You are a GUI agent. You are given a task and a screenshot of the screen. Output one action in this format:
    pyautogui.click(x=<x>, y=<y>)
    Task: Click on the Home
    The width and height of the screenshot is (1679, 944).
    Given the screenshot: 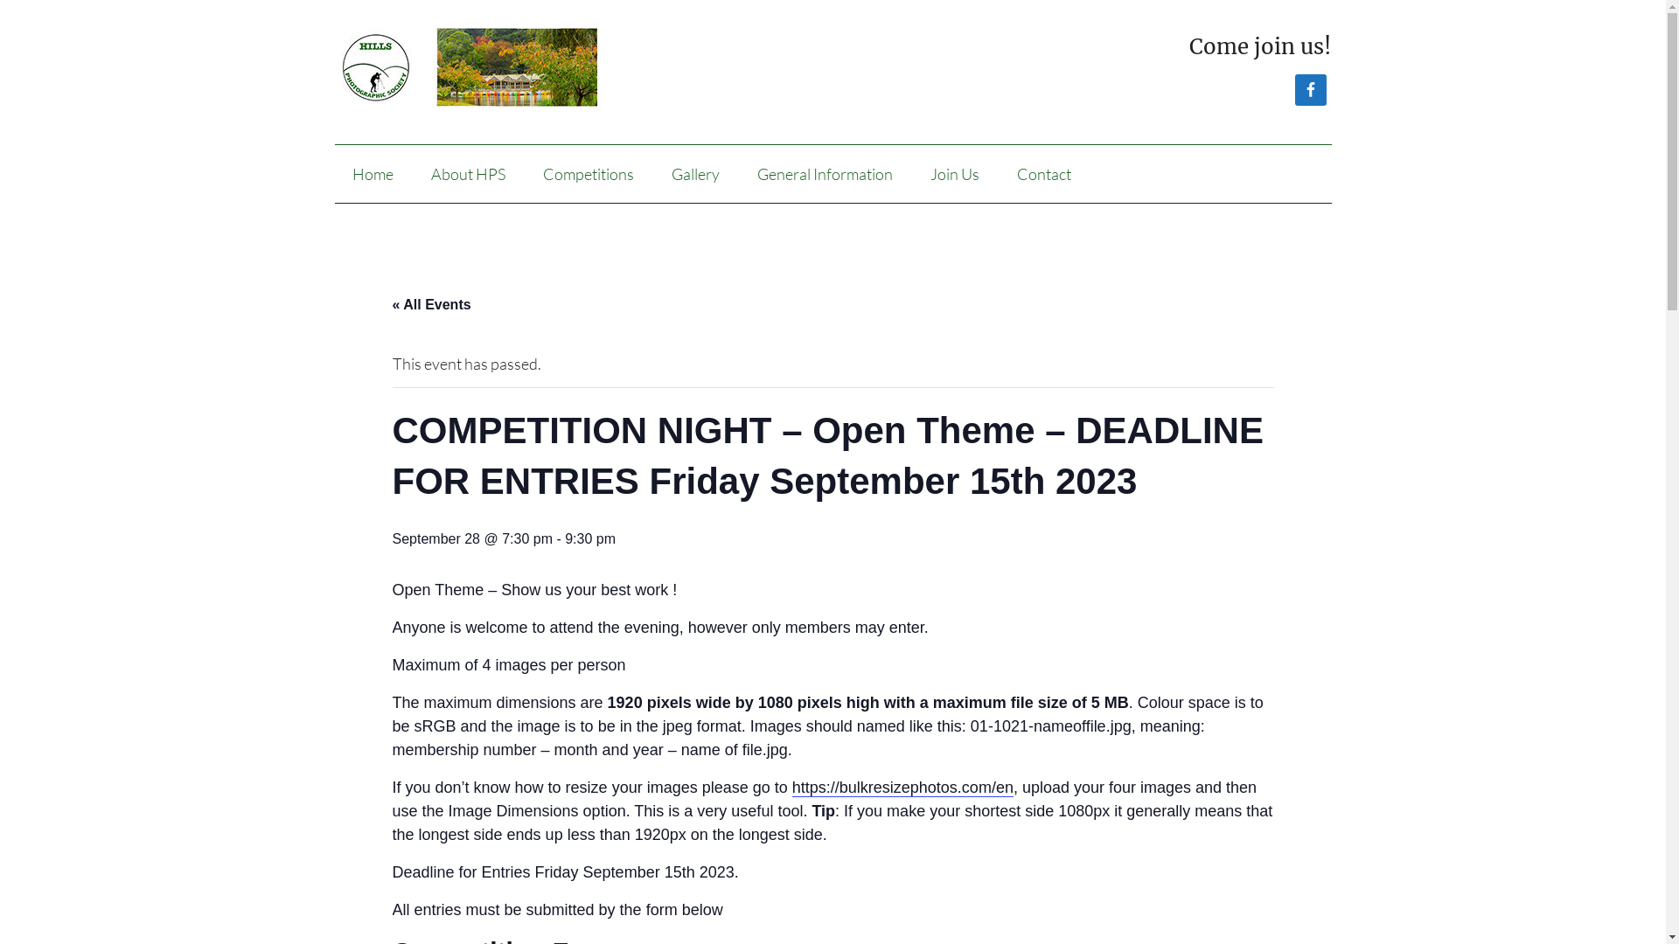 What is the action you would take?
    pyautogui.click(x=373, y=174)
    